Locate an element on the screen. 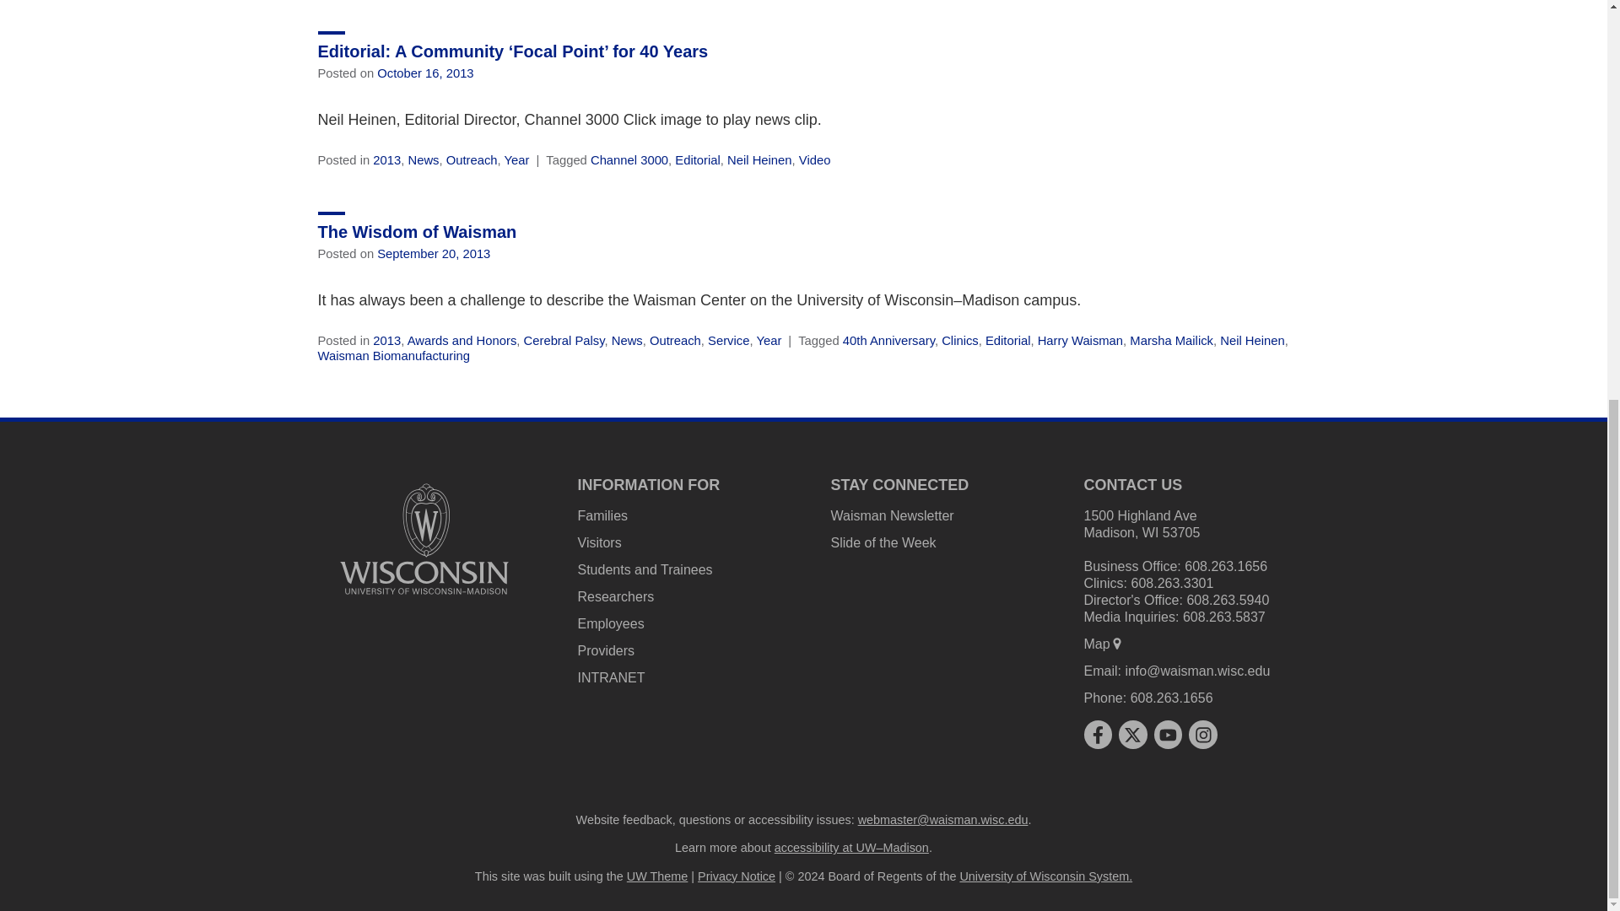 The height and width of the screenshot is (911, 1620). map marker is located at coordinates (1117, 643).